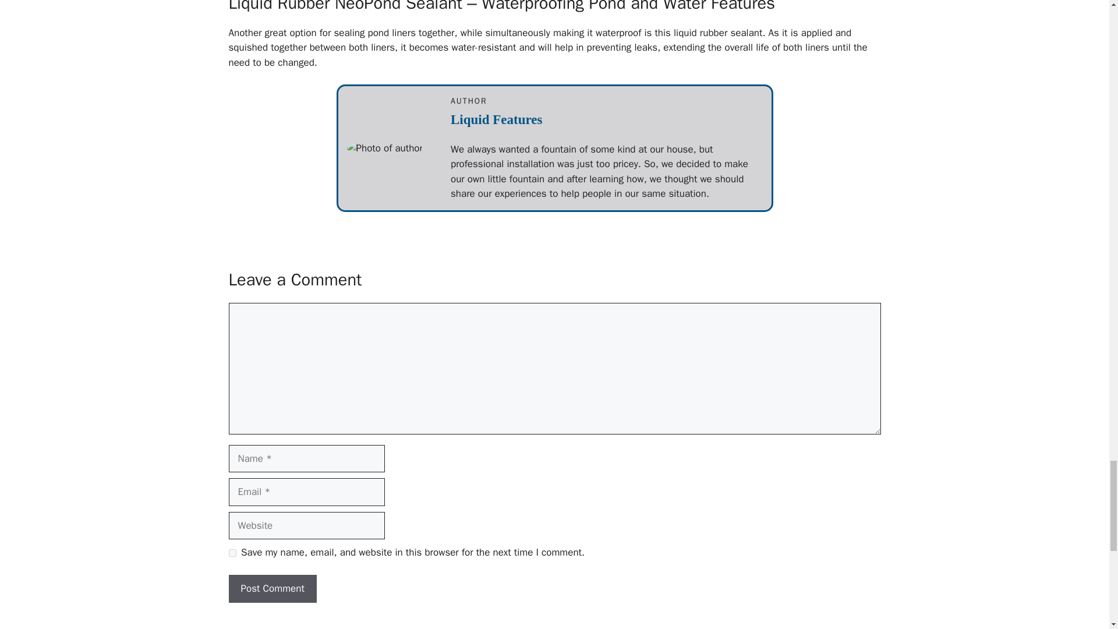  What do you see at coordinates (496, 120) in the screenshot?
I see `Liquid Features` at bounding box center [496, 120].